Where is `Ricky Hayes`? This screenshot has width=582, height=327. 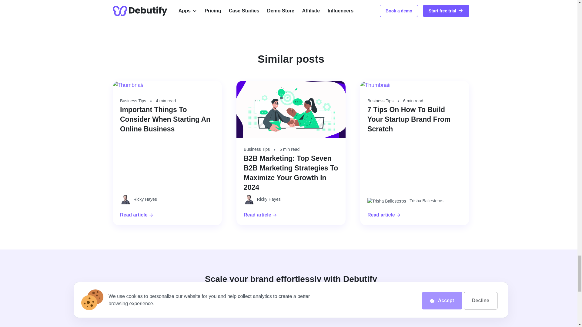 Ricky Hayes is located at coordinates (167, 199).